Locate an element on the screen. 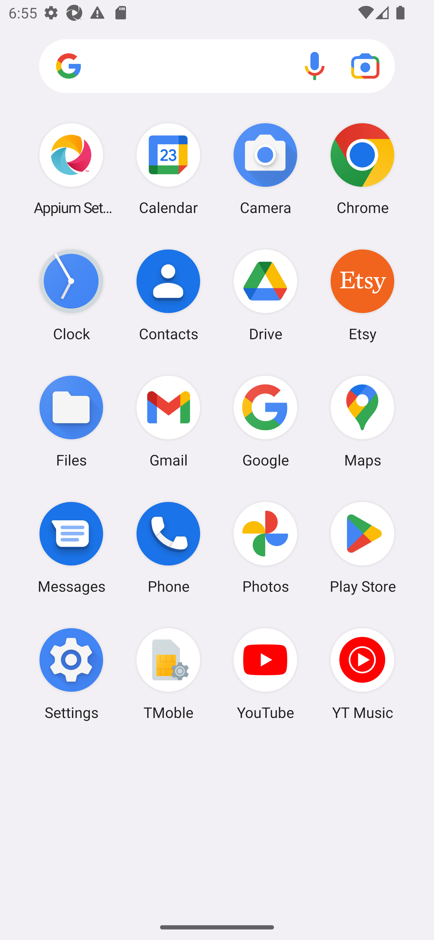  Camera is located at coordinates (266, 169).